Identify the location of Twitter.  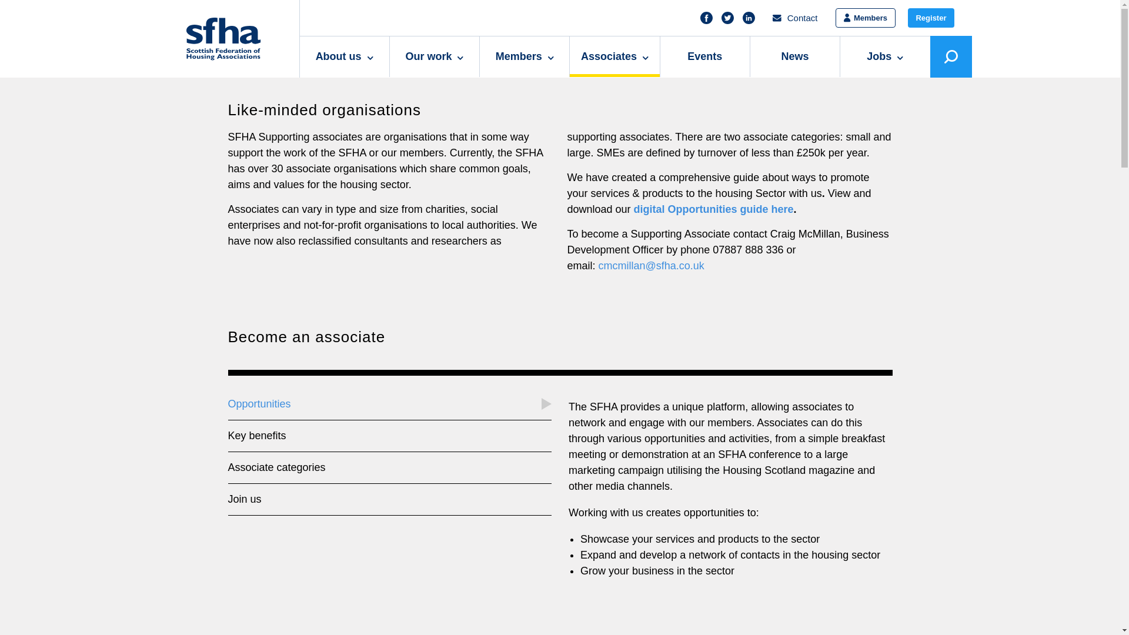
(727, 18).